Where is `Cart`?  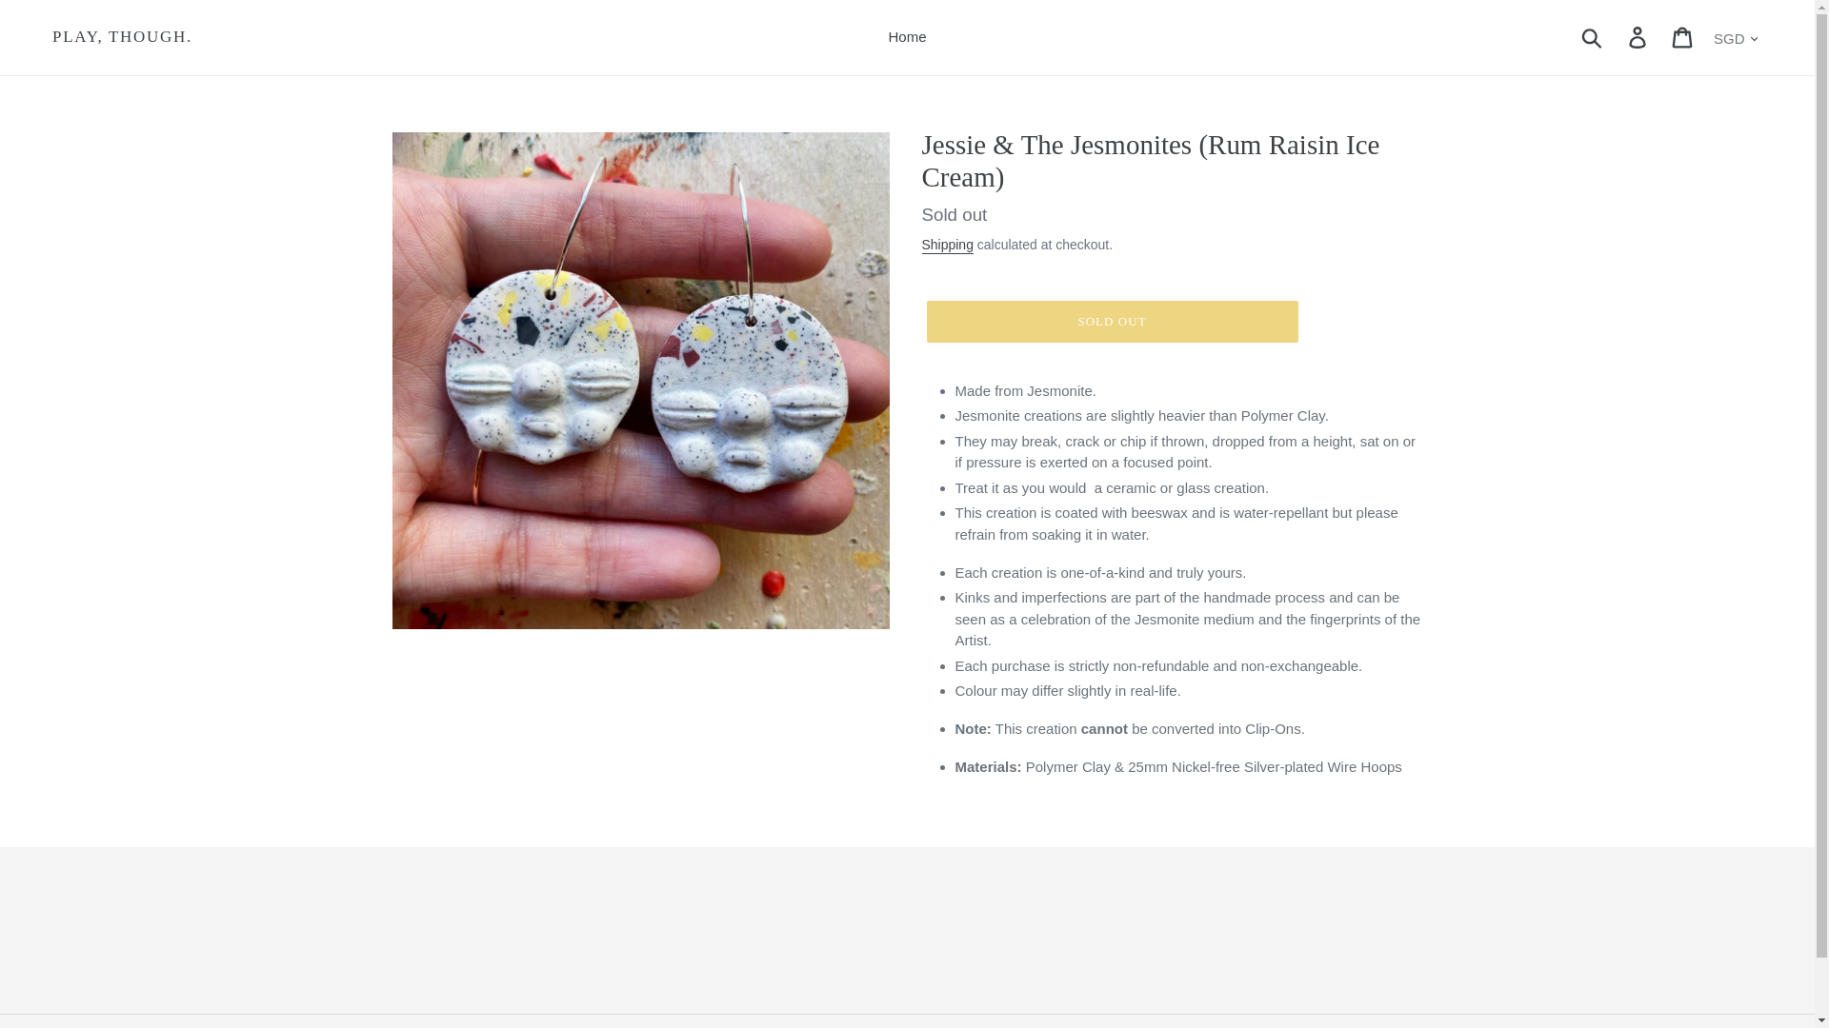 Cart is located at coordinates (1683, 36).